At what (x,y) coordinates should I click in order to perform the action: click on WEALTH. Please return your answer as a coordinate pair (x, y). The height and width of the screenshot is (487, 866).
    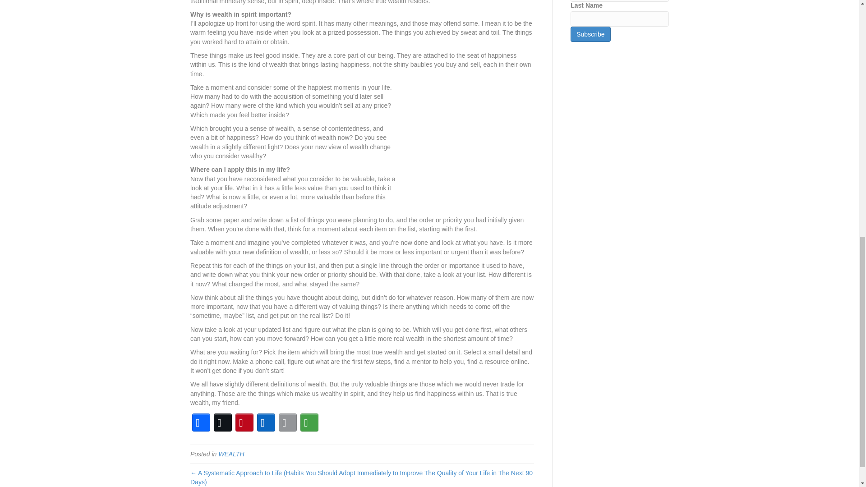
    Looking at the image, I should click on (231, 454).